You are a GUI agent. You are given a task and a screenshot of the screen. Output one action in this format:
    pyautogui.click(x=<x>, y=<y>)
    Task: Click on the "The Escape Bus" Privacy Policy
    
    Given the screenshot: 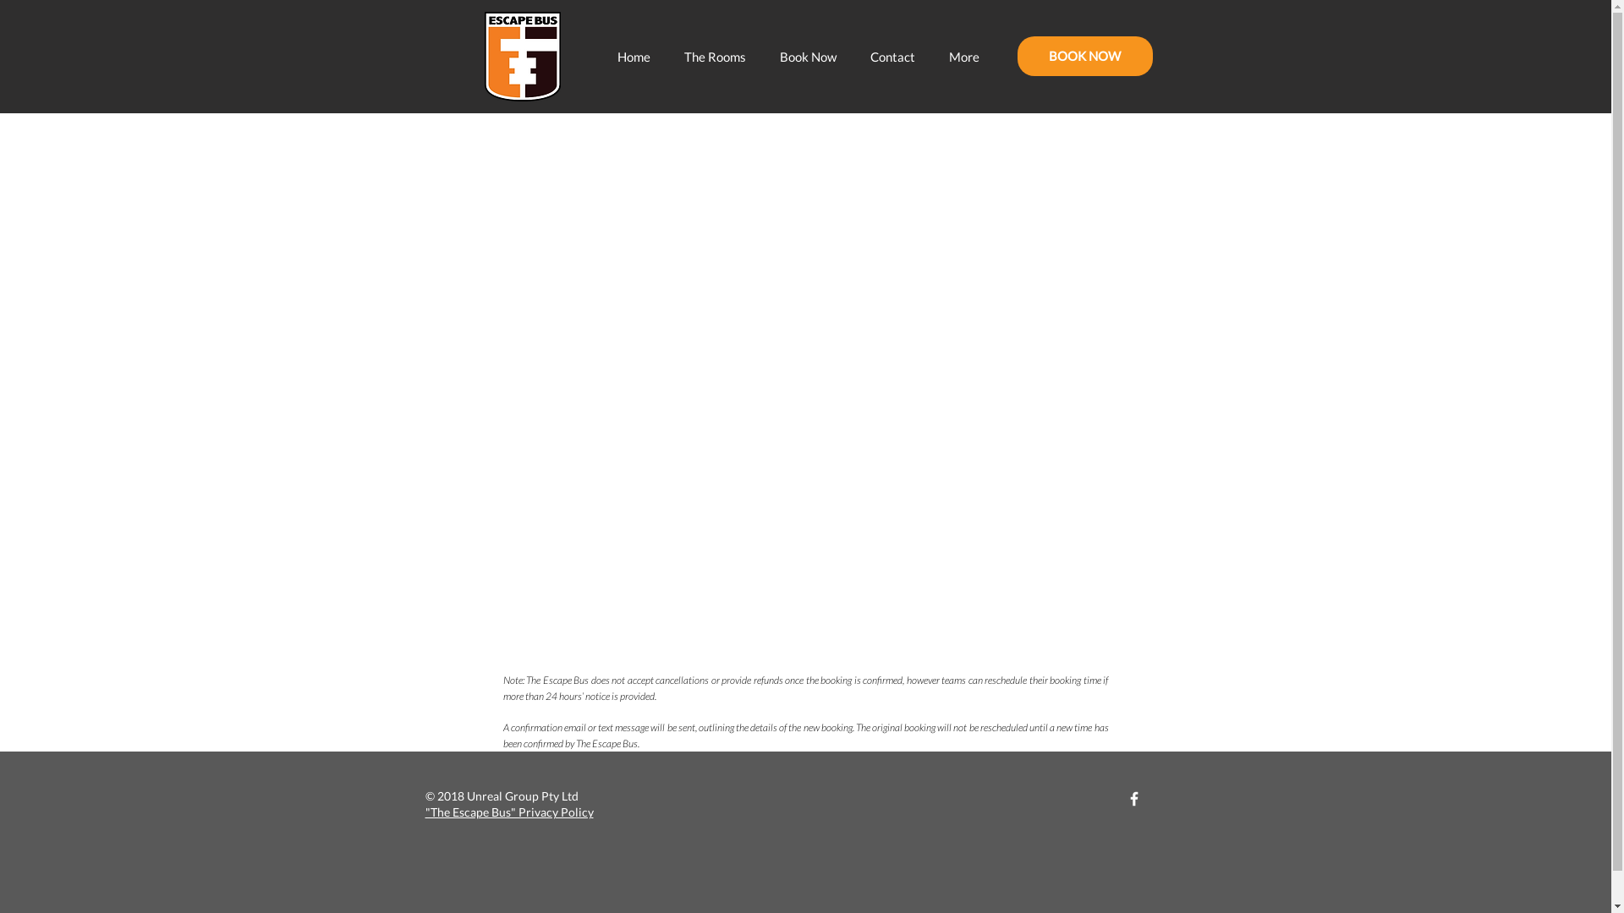 What is the action you would take?
    pyautogui.click(x=509, y=812)
    